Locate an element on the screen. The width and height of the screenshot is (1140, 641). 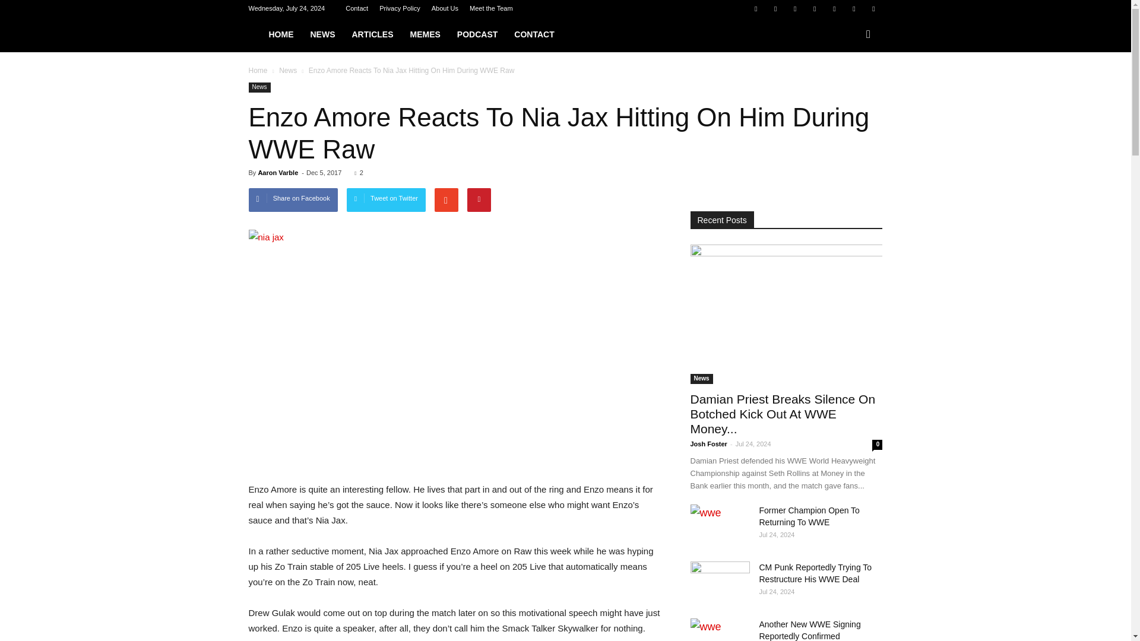
Pinterest is located at coordinates (815, 8).